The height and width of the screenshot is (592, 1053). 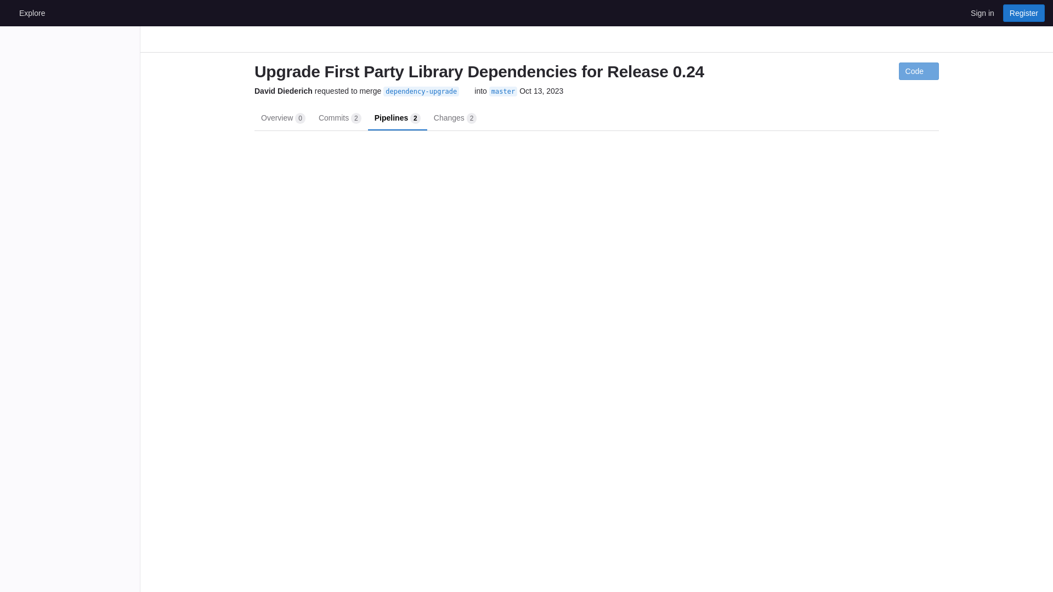 I want to click on Register, so click(x=1023, y=13).